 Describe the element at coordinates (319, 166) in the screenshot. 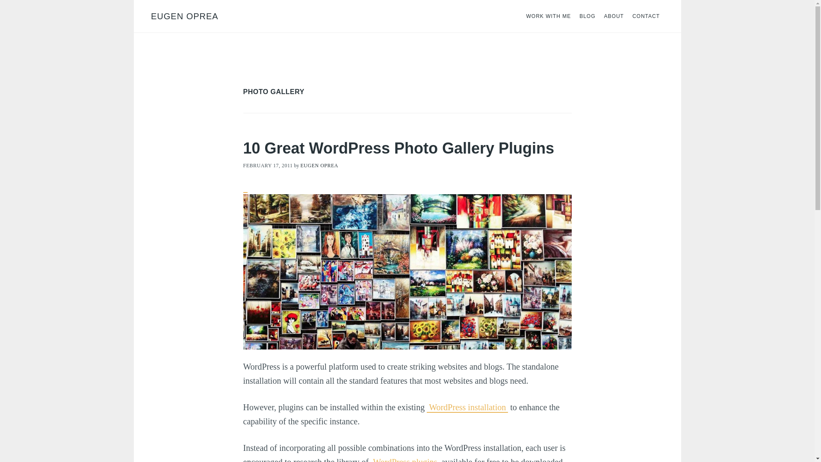

I see `EUGEN OPREA` at that location.